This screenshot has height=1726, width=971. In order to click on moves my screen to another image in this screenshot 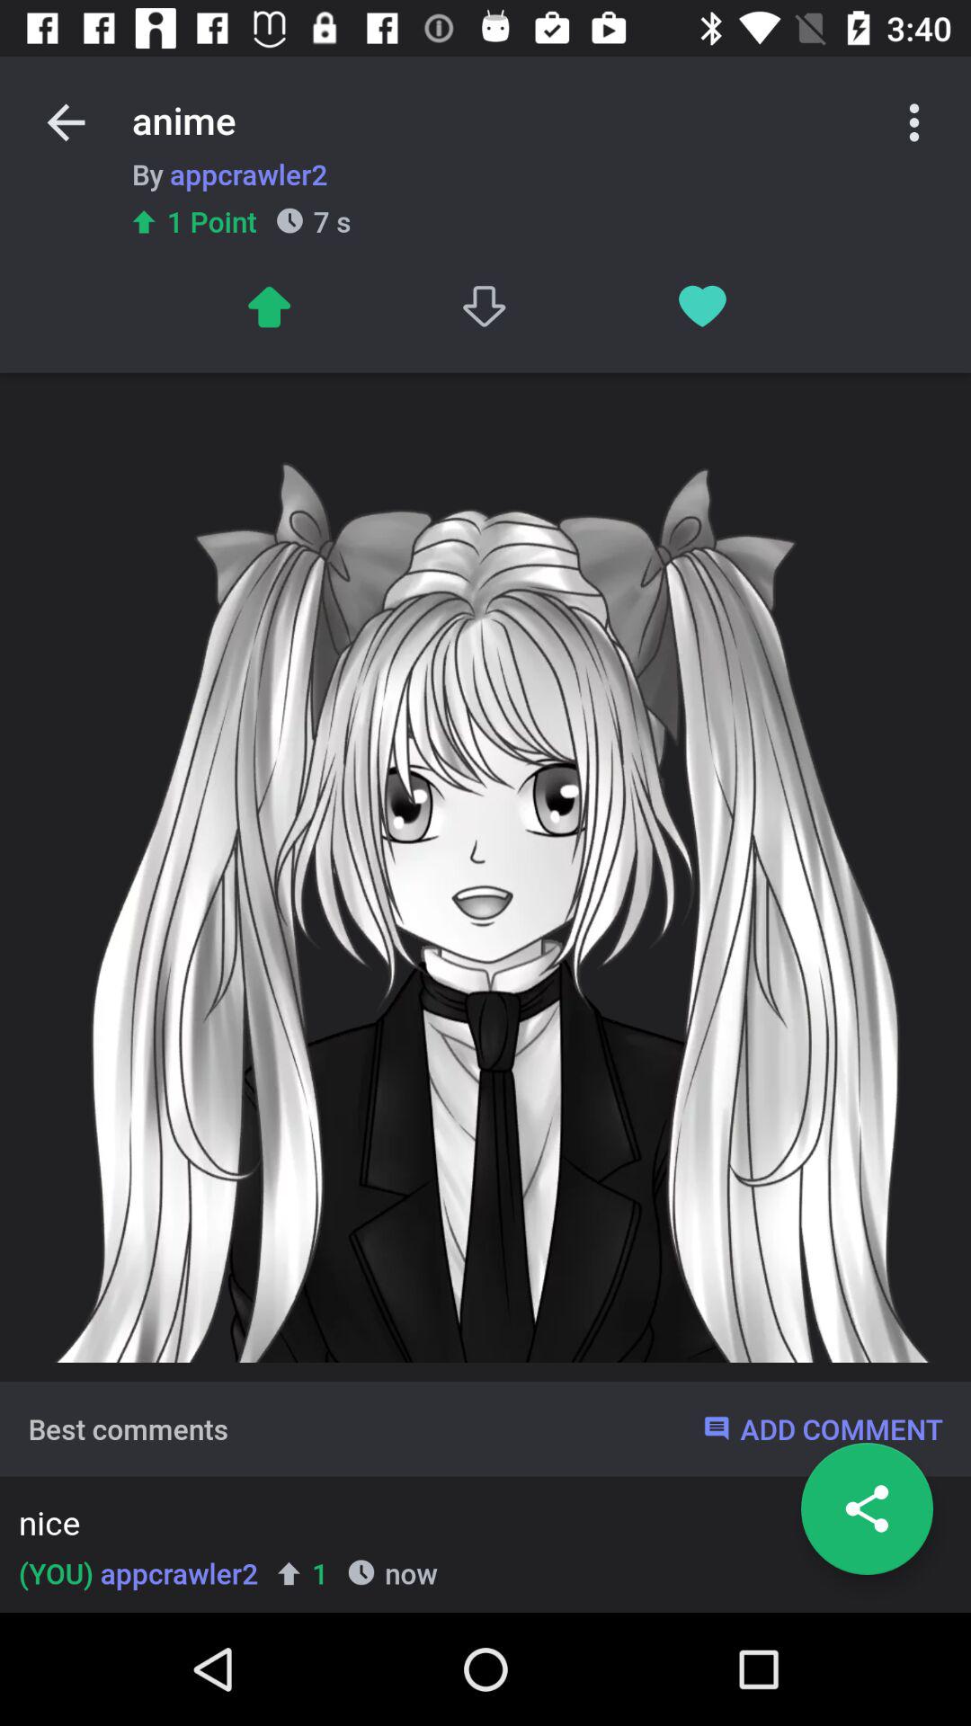, I will do `click(268, 306)`.